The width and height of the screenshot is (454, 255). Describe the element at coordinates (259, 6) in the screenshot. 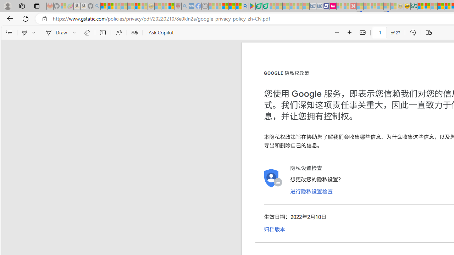

I see `Terms of Use Agreement` at that location.